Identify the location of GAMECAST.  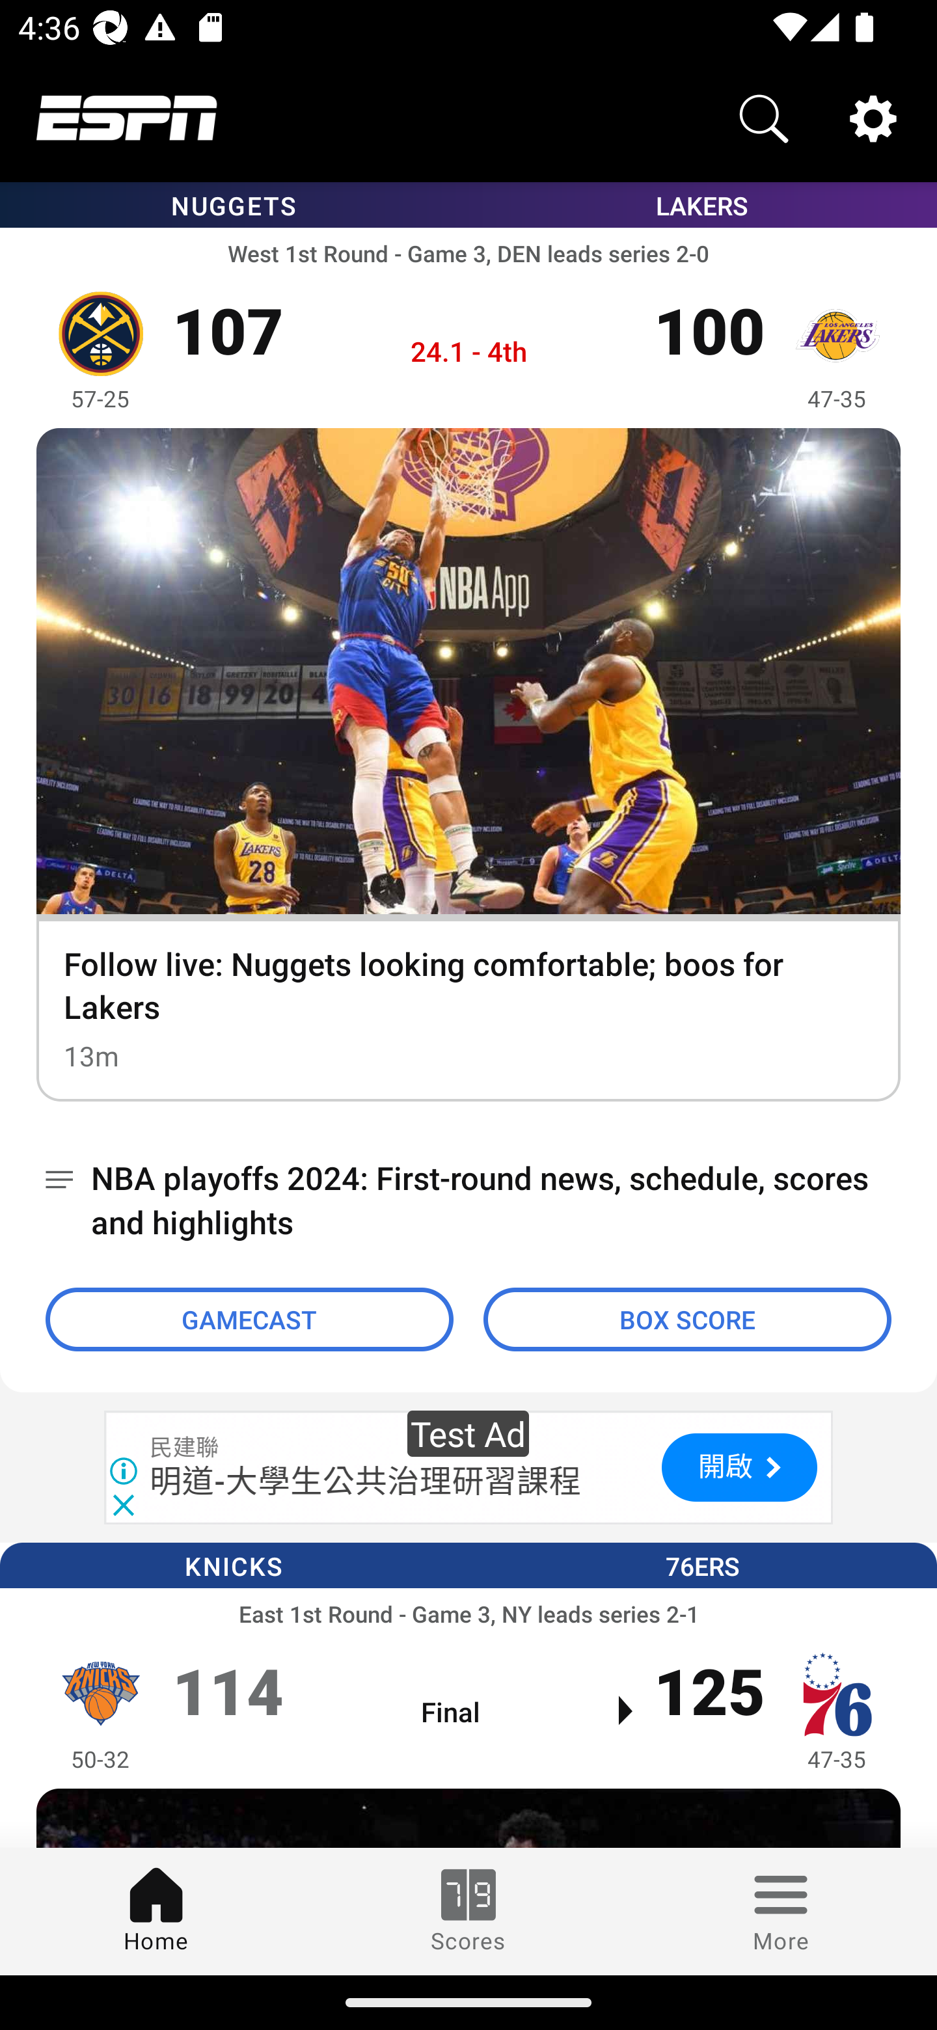
(249, 1319).